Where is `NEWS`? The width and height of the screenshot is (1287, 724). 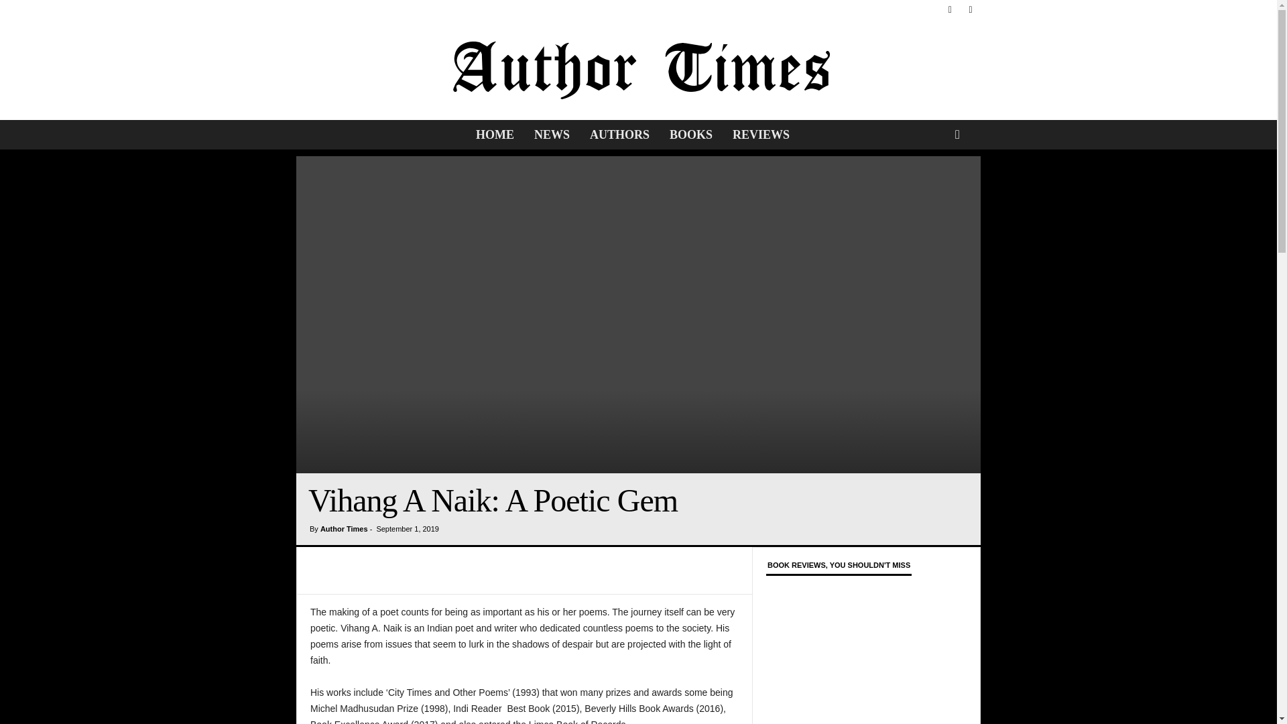
NEWS is located at coordinates (552, 134).